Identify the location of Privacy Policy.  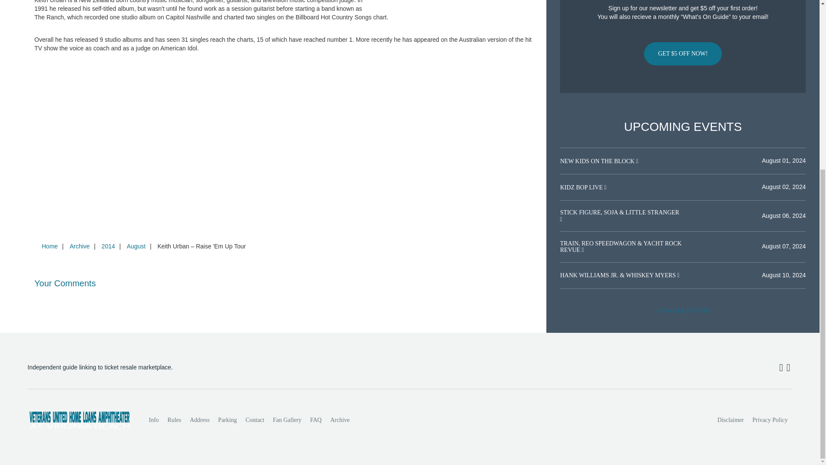
(770, 420).